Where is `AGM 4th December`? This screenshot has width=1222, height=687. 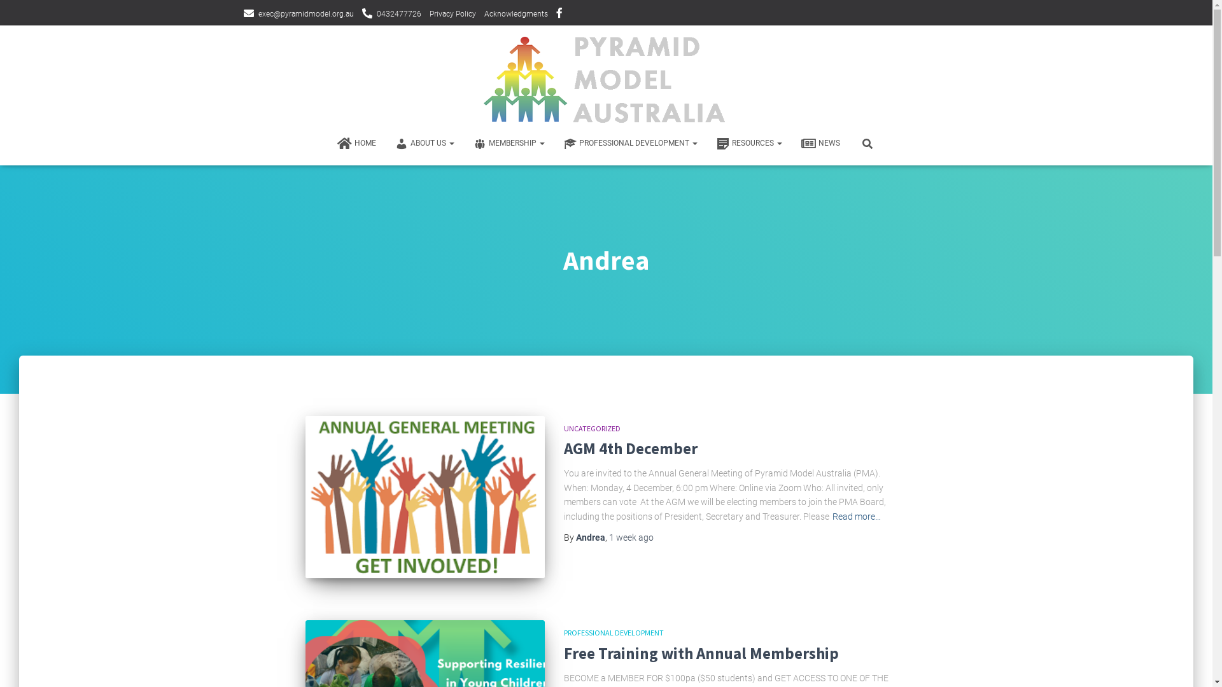 AGM 4th December is located at coordinates (631, 448).